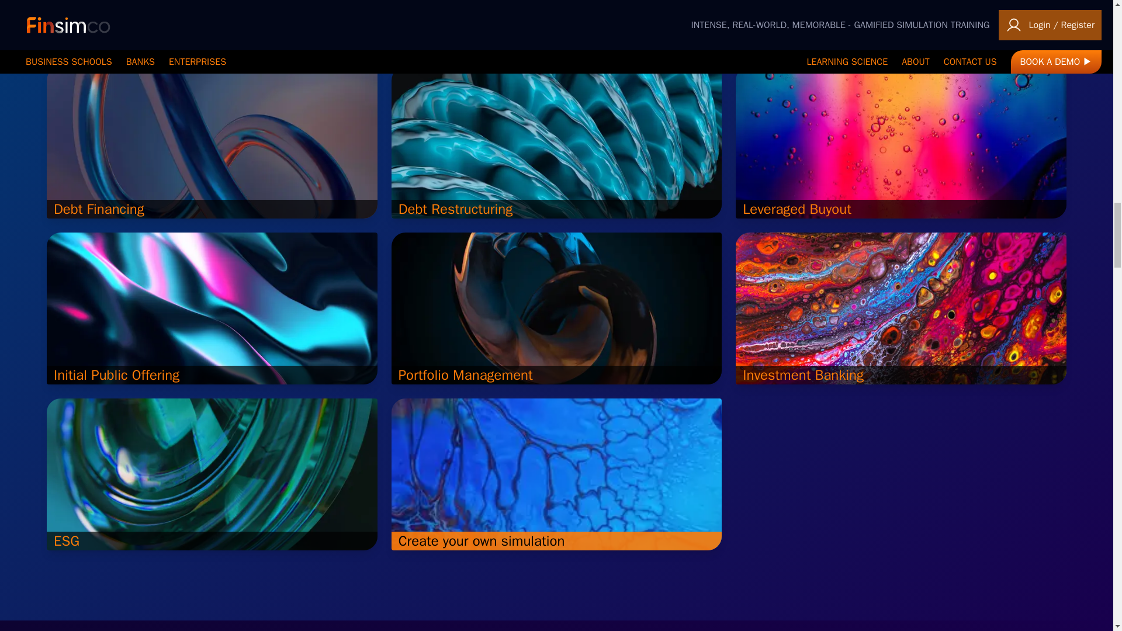 This screenshot has width=1122, height=631. Describe the element at coordinates (557, 474) in the screenshot. I see `Create your own simulation` at that location.